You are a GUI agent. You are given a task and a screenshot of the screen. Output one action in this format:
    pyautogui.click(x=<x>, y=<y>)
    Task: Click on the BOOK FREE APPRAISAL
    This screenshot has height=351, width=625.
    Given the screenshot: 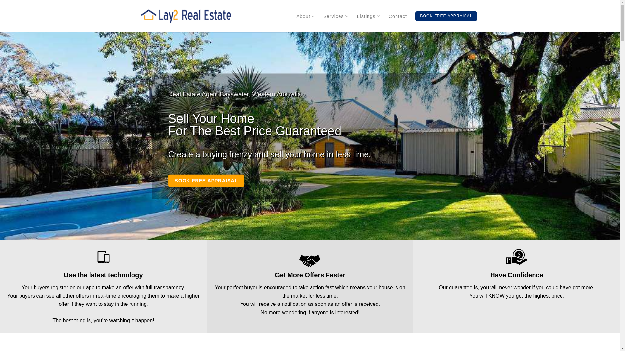 What is the action you would take?
    pyautogui.click(x=206, y=181)
    